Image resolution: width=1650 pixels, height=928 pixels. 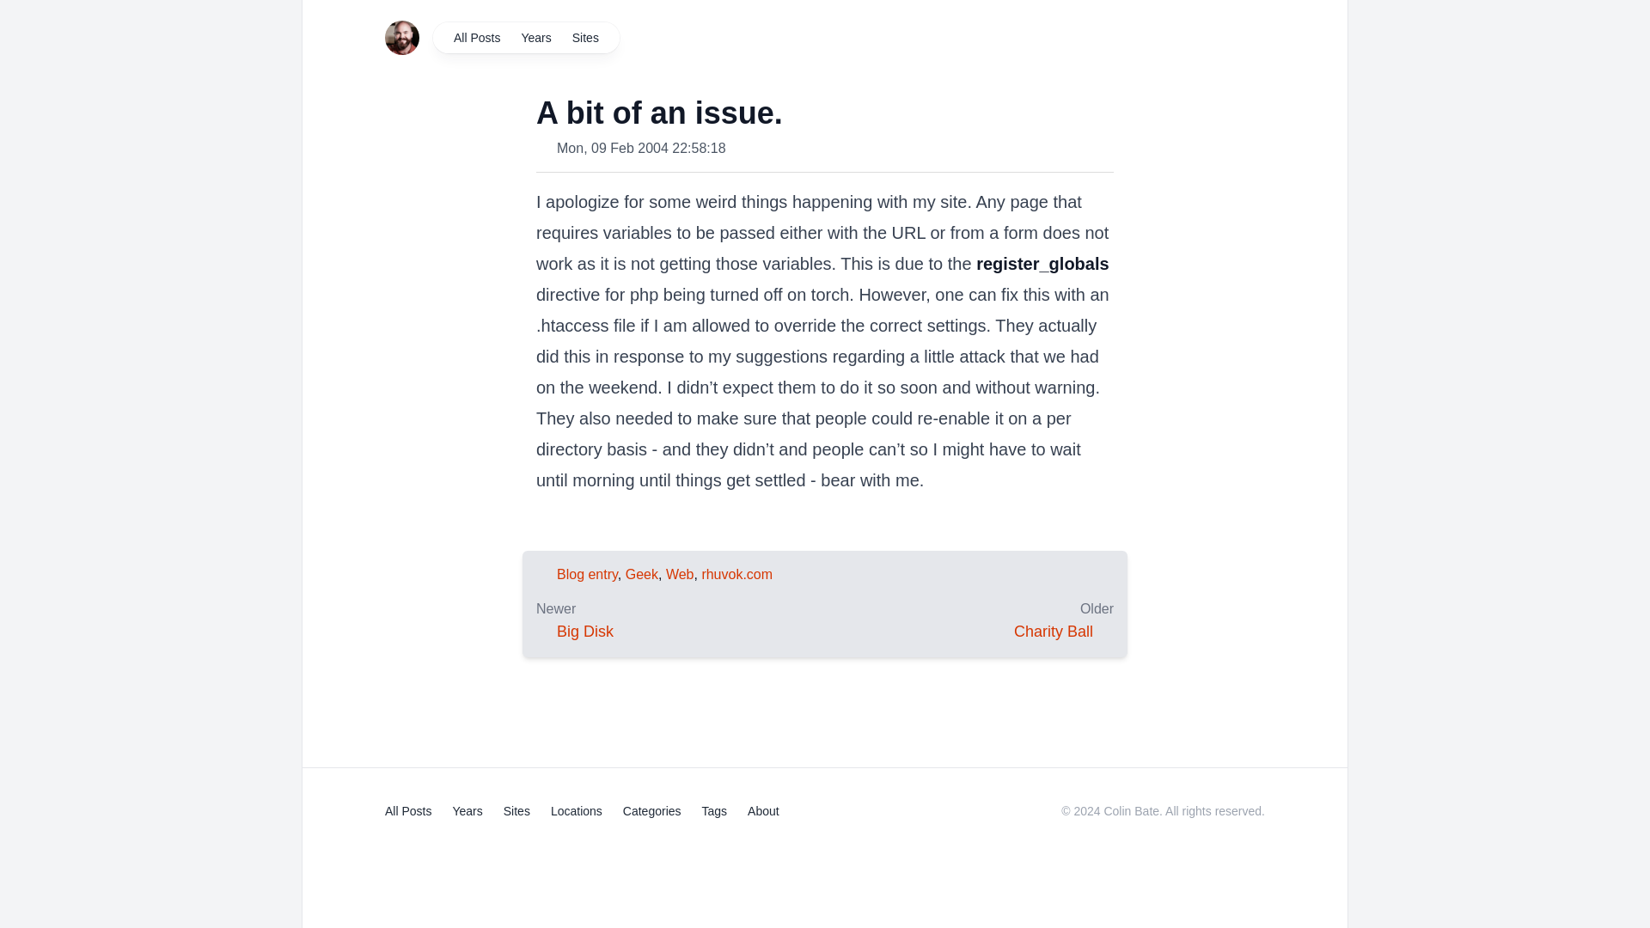 What do you see at coordinates (407, 811) in the screenshot?
I see `All Posts` at bounding box center [407, 811].